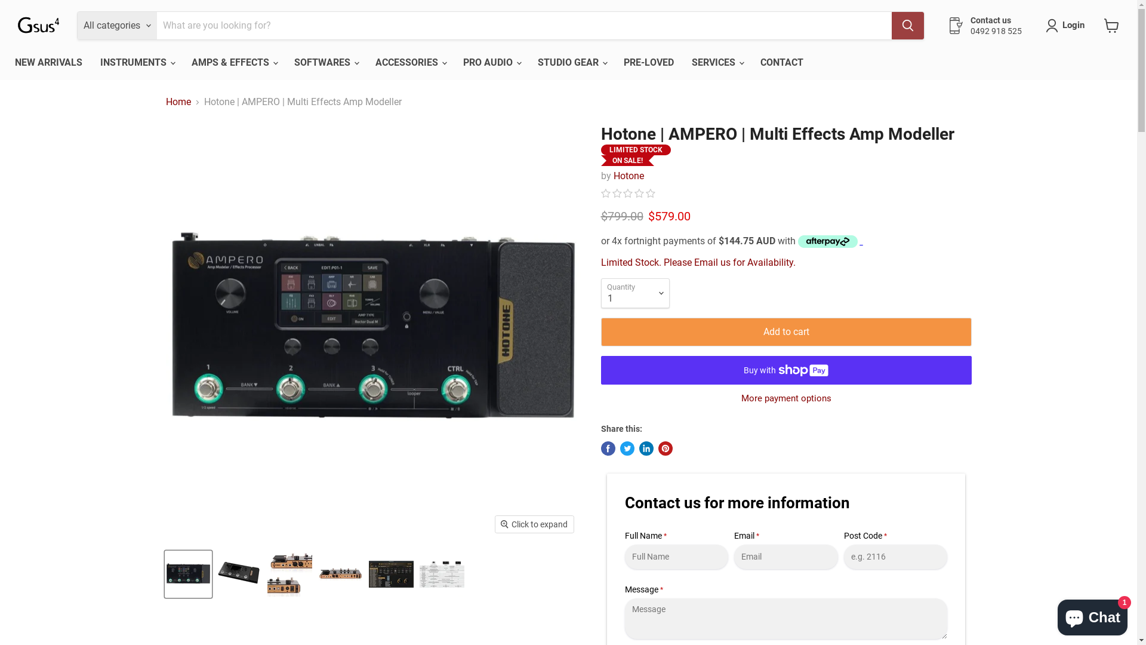 The height and width of the screenshot is (645, 1146). Describe the element at coordinates (649, 63) in the screenshot. I see `PRE-LOVED` at that location.